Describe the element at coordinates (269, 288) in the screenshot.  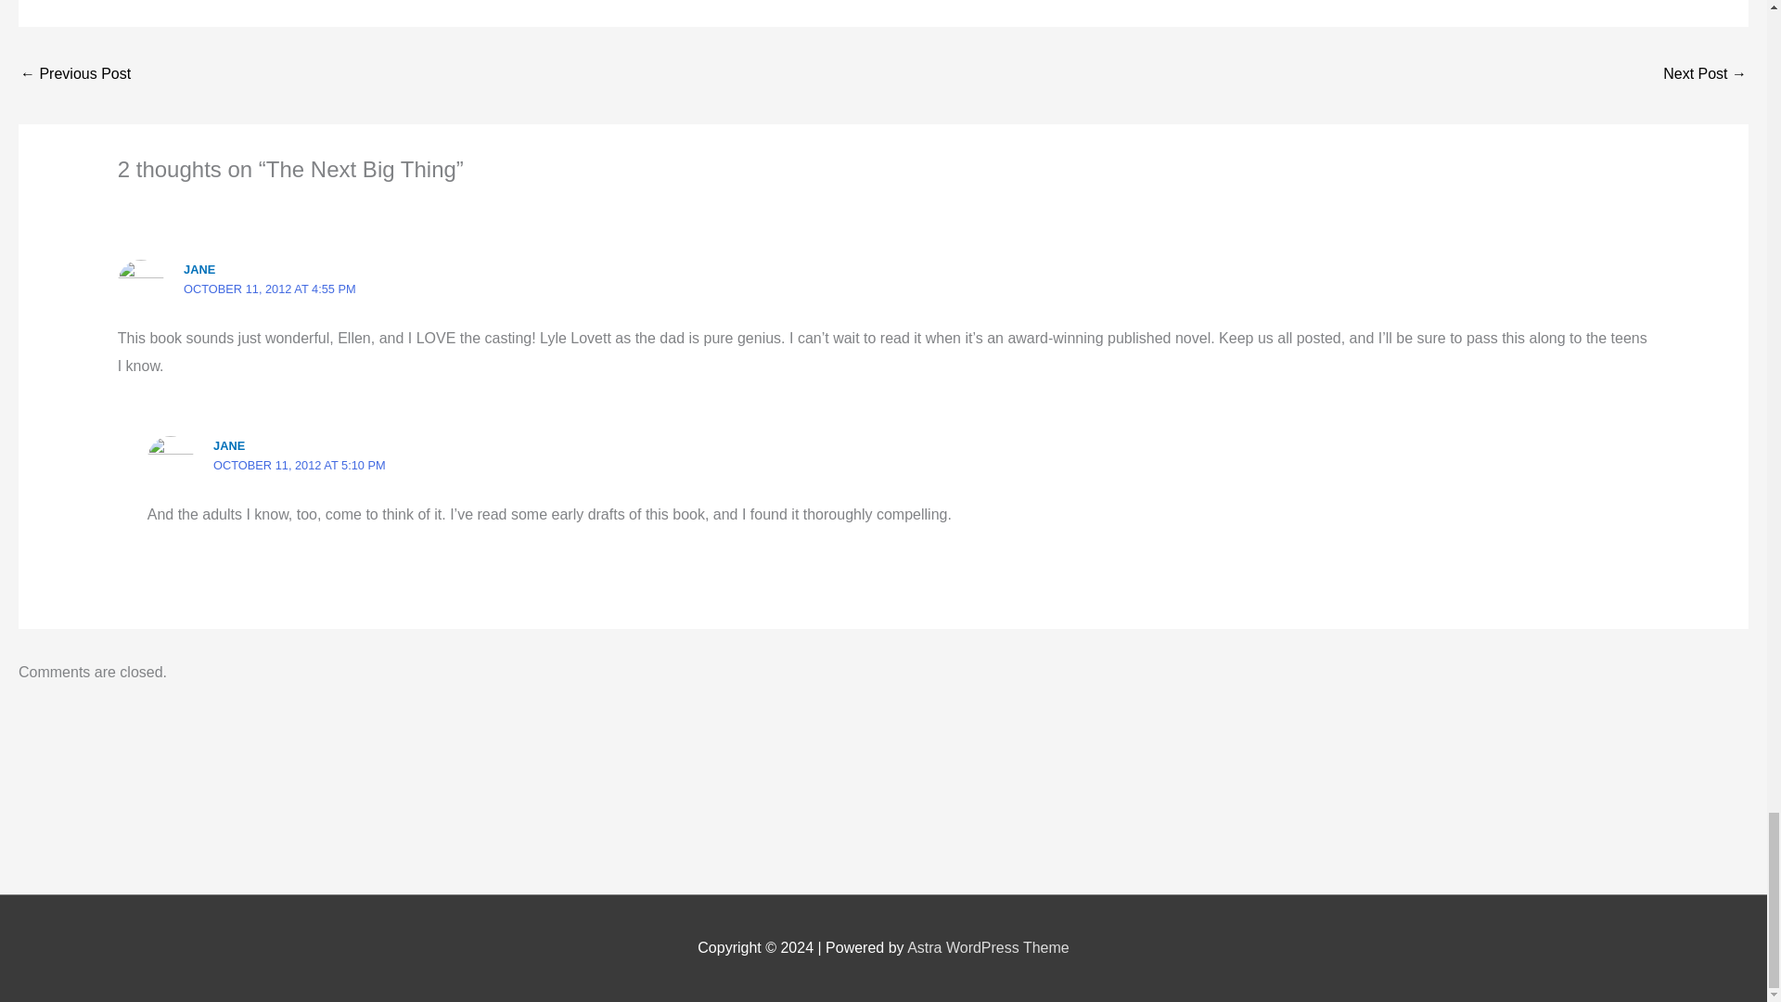
I see `OCTOBER 11, 2012 AT 4:55 PM` at that location.